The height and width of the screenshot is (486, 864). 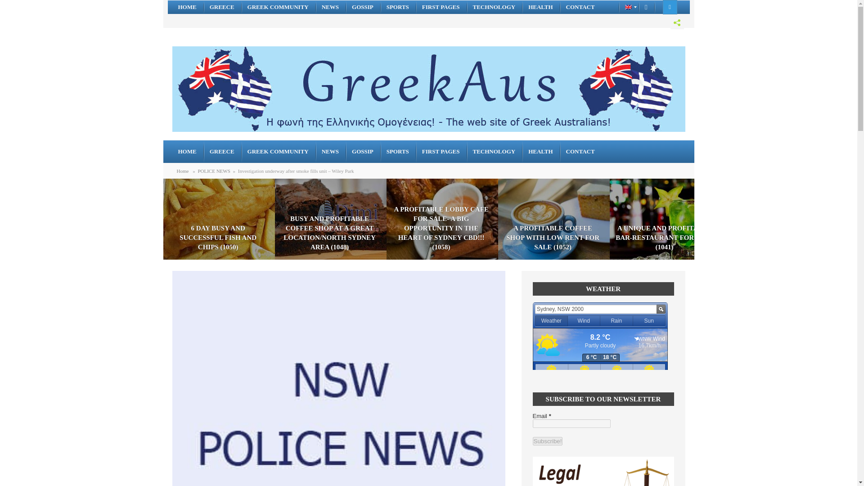 What do you see at coordinates (442, 7) in the screenshot?
I see `FIRST PAGES` at bounding box center [442, 7].